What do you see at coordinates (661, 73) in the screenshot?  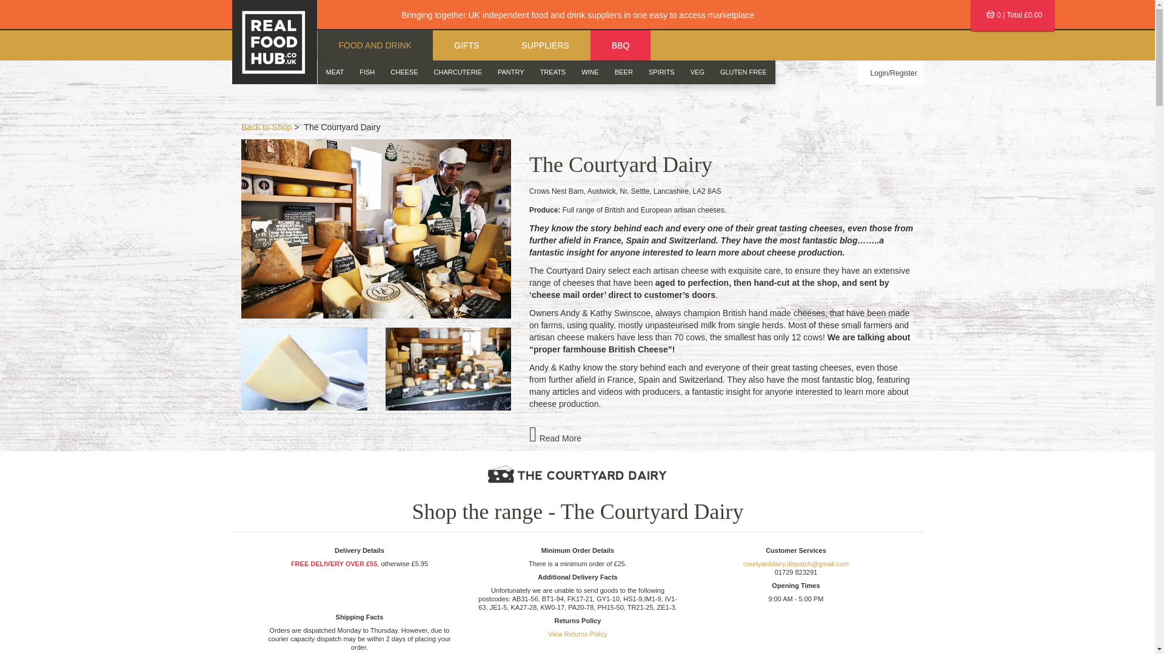 I see `SPIRITS` at bounding box center [661, 73].